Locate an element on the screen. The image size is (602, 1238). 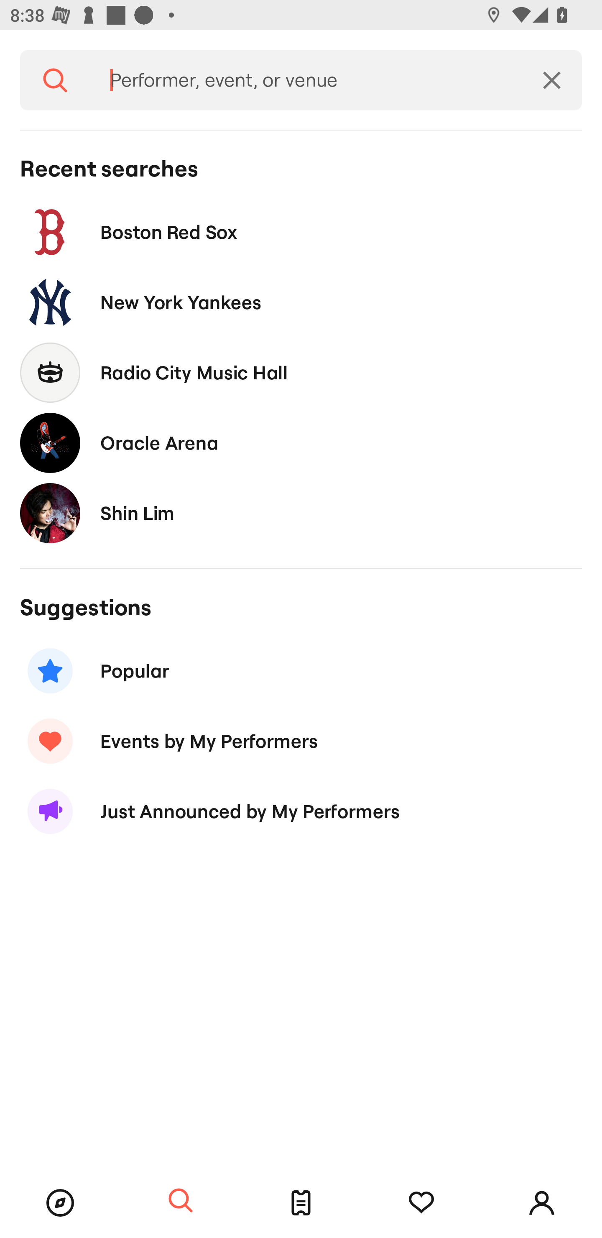
Oracle Arena is located at coordinates (301, 443).